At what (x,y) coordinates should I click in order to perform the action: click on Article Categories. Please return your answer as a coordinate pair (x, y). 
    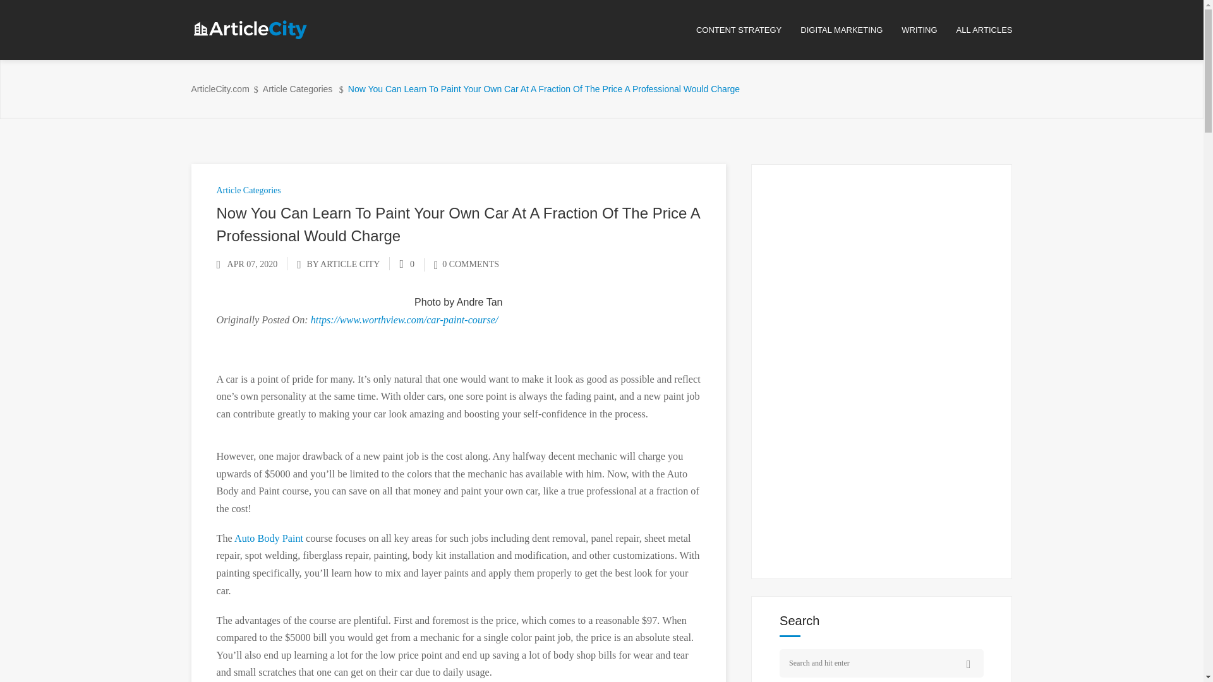
    Looking at the image, I should click on (298, 89).